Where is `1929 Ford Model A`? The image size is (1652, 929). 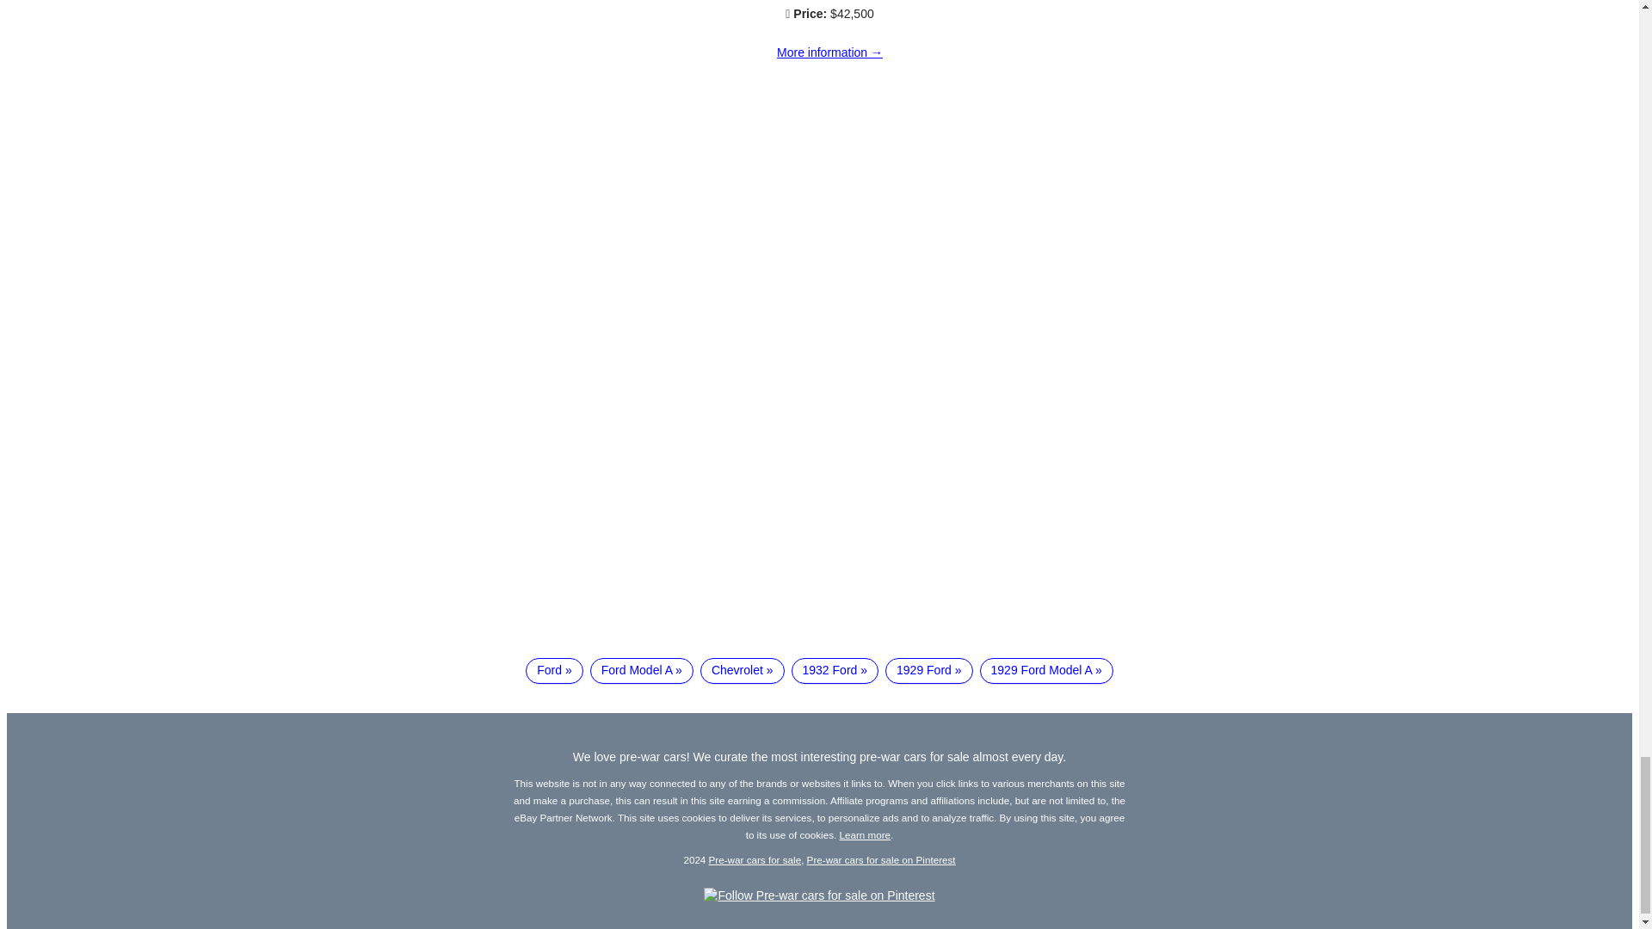 1929 Ford Model A is located at coordinates (1046, 670).